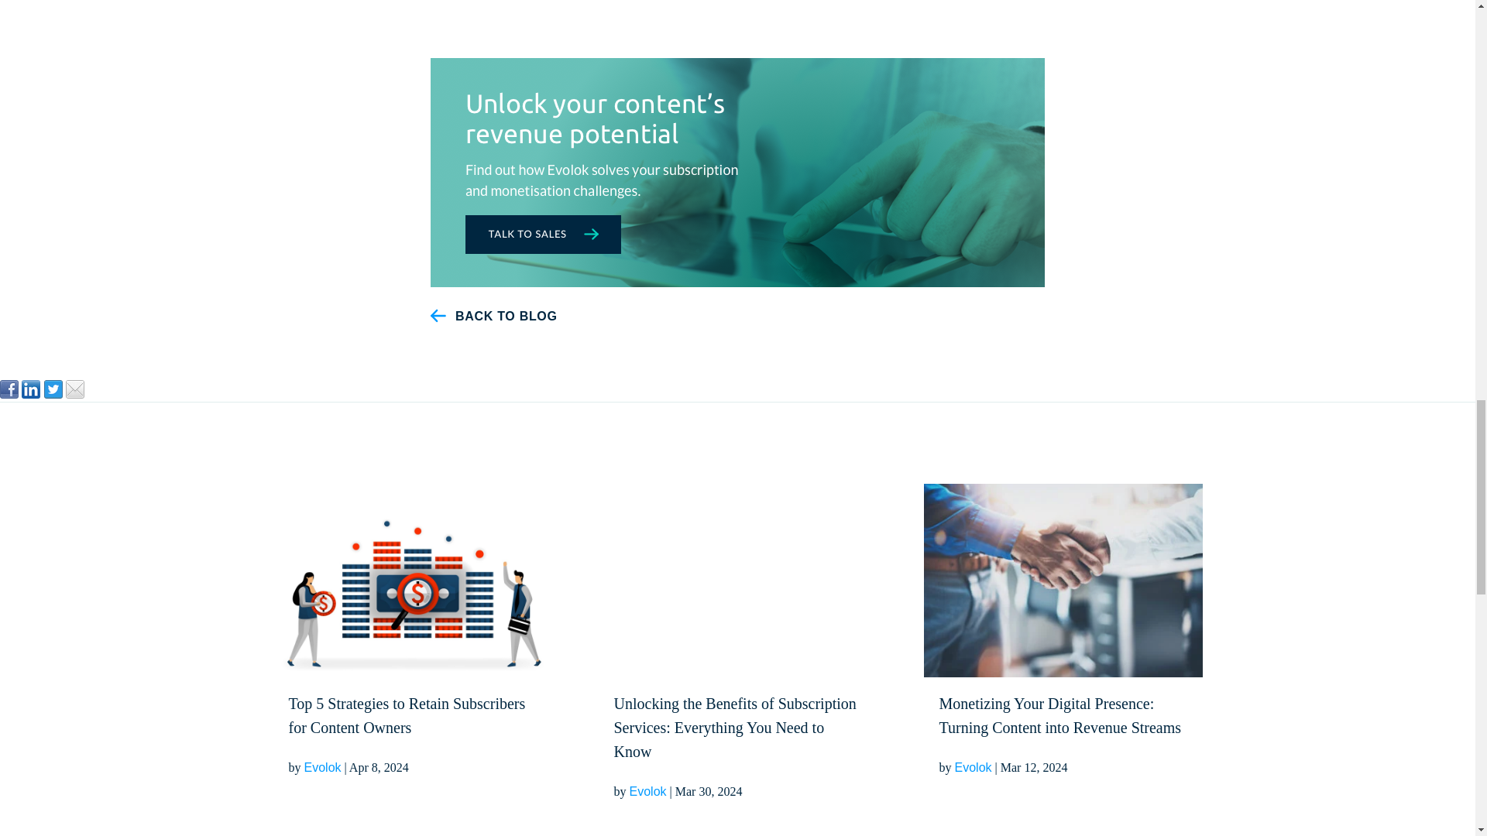 This screenshot has width=1487, height=836. Describe the element at coordinates (507, 316) in the screenshot. I see `BACK TO BLOG` at that location.